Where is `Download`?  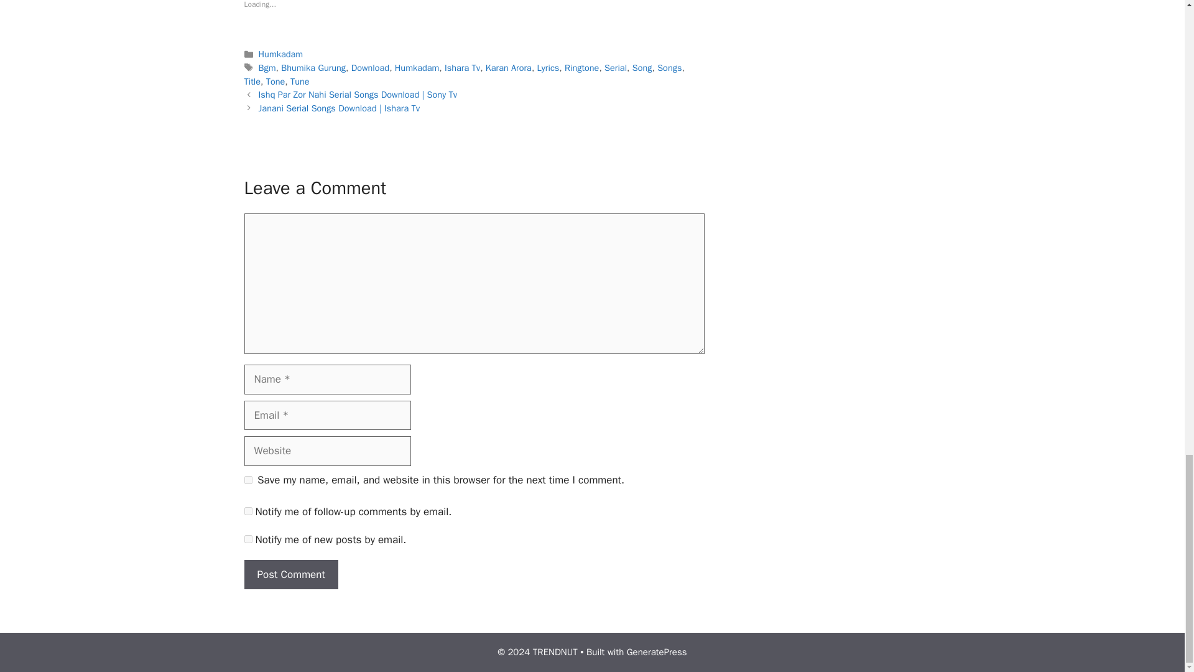 Download is located at coordinates (369, 67).